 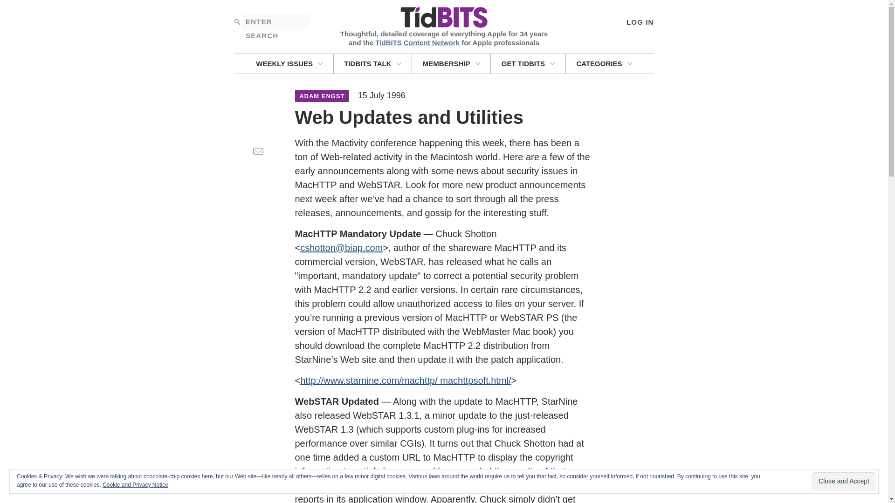 I want to click on TidBITS Content Network, so click(x=417, y=42).